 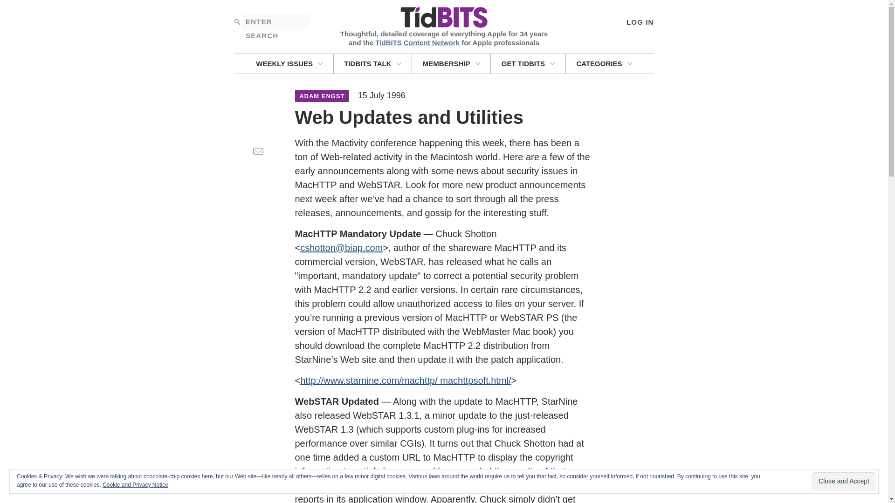 I want to click on TidBITS Content Network, so click(x=417, y=42).